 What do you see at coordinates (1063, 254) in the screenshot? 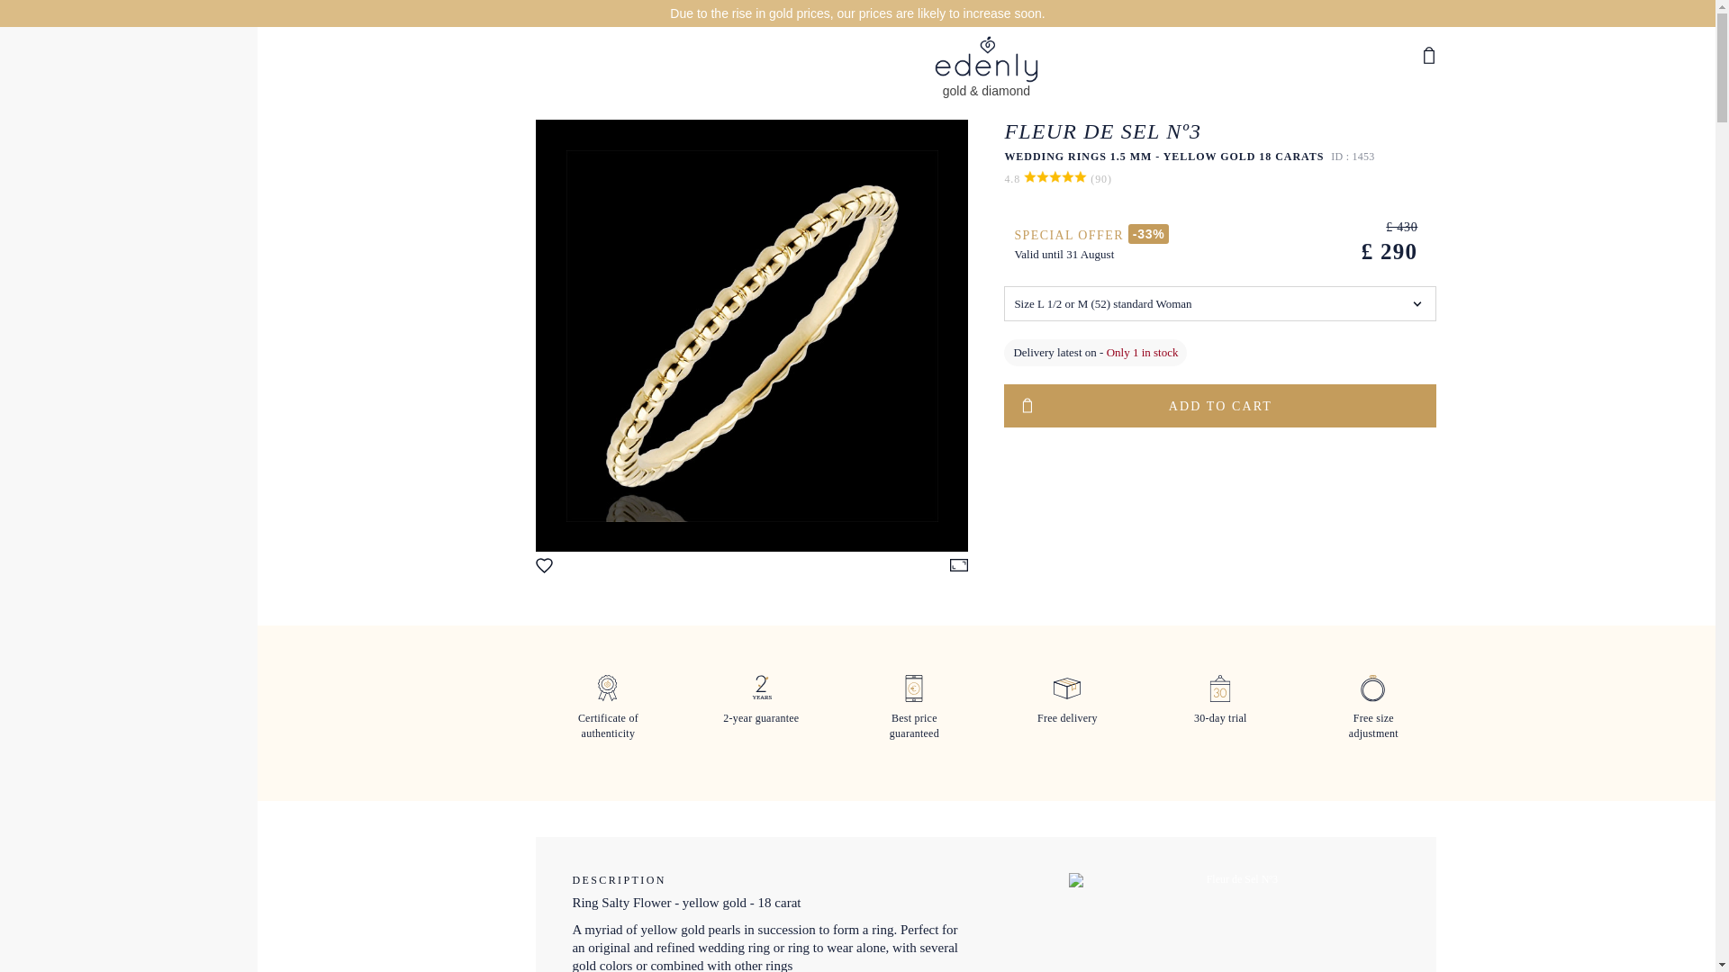
I see `Valid until 31 August` at bounding box center [1063, 254].